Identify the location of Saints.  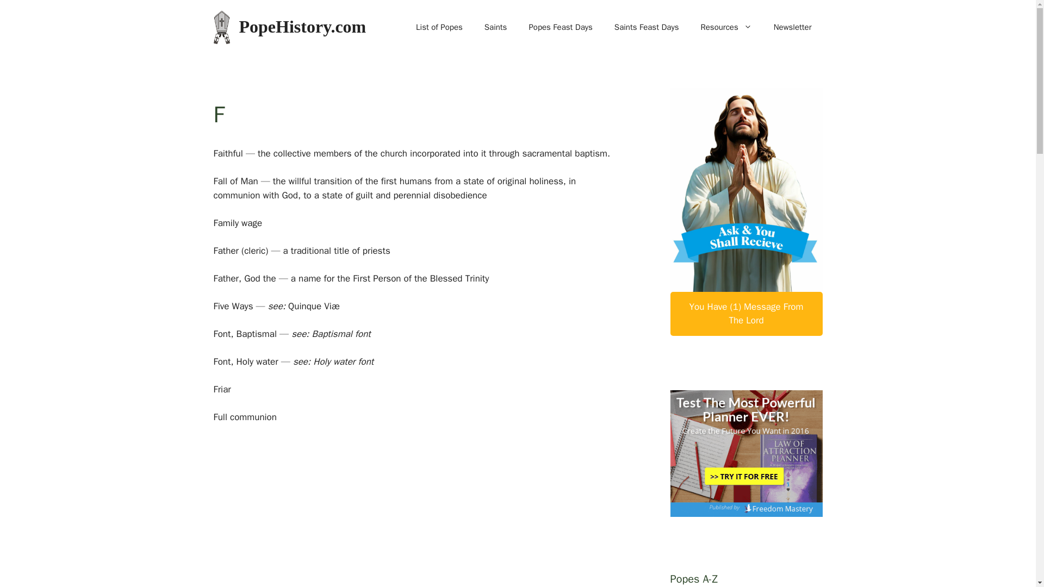
(496, 27).